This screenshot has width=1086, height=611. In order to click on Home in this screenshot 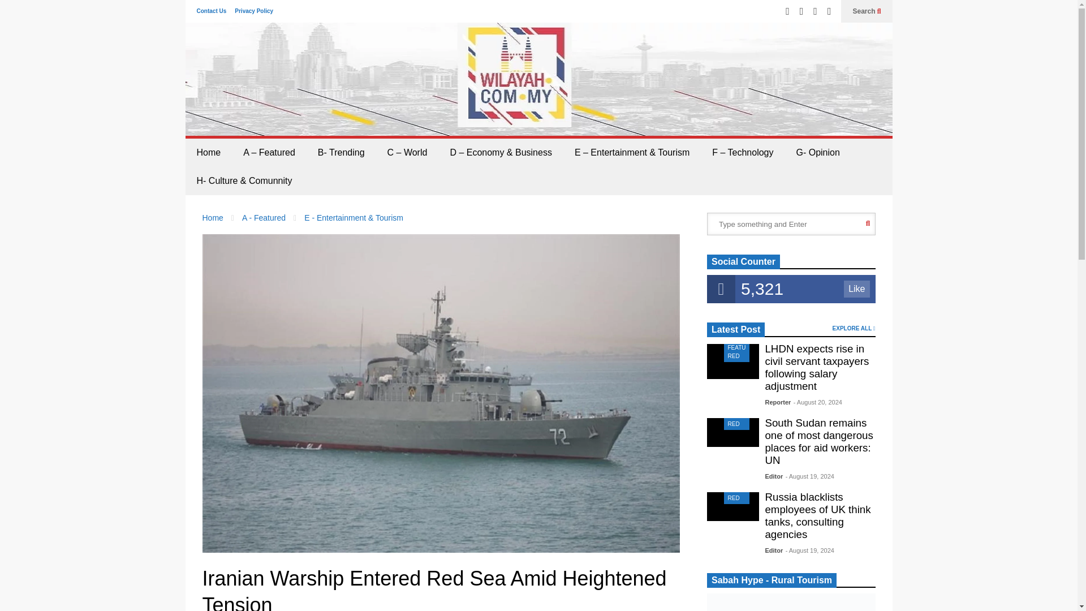, I will do `click(213, 217)`.